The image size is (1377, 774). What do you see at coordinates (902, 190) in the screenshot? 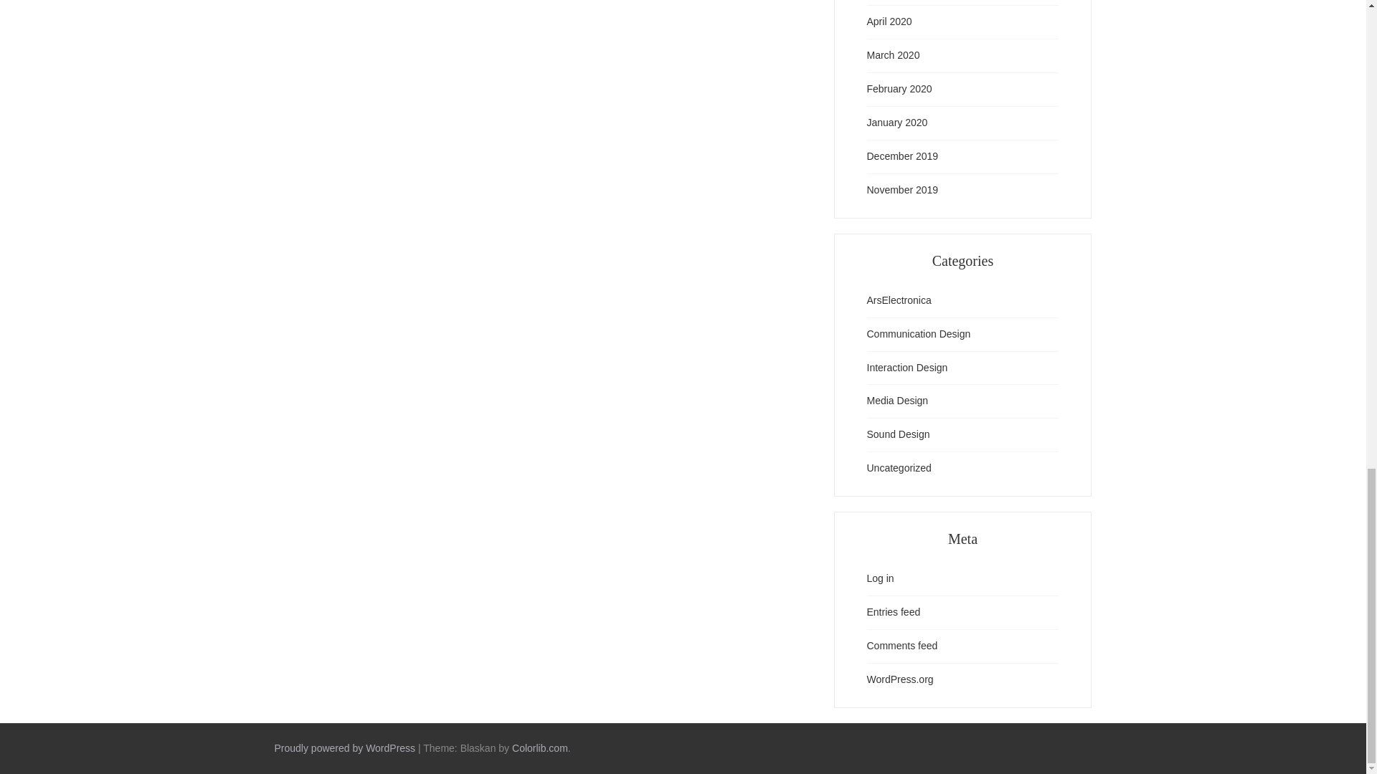
I see `November 2019` at bounding box center [902, 190].